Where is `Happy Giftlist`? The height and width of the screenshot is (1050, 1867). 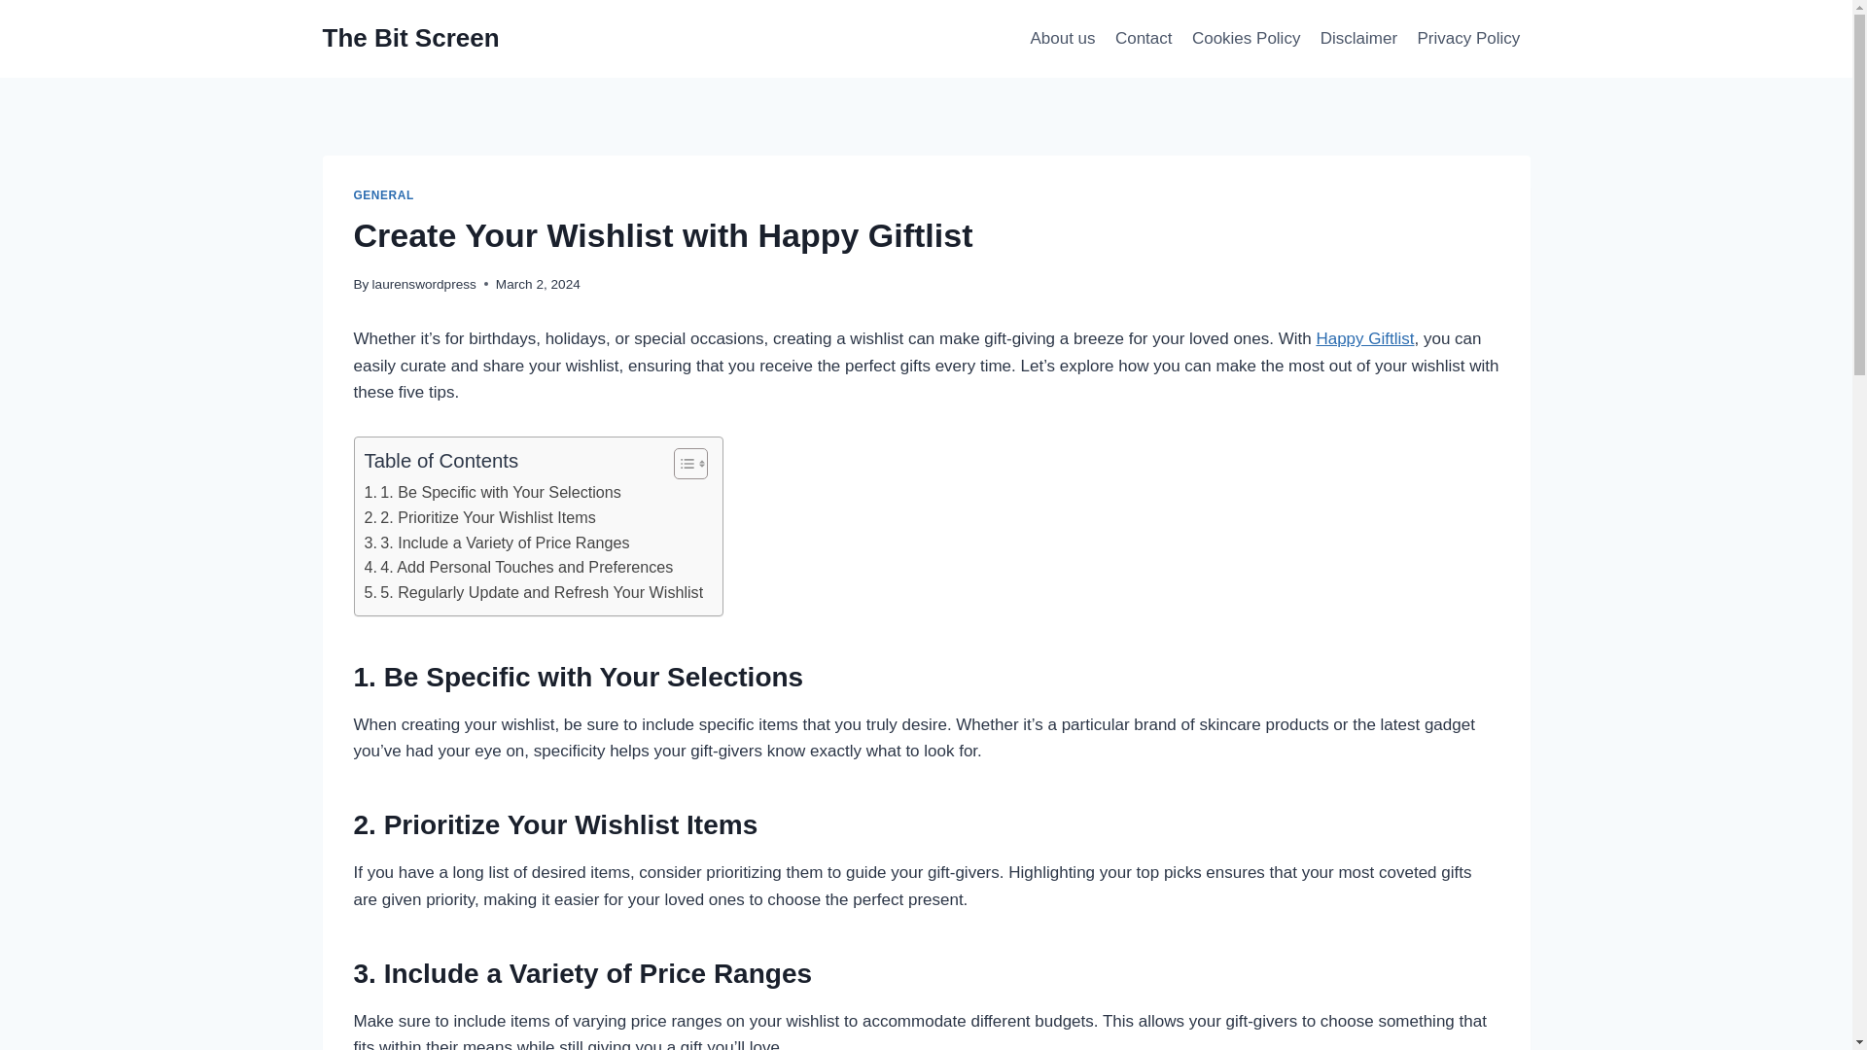
Happy Giftlist is located at coordinates (1364, 338).